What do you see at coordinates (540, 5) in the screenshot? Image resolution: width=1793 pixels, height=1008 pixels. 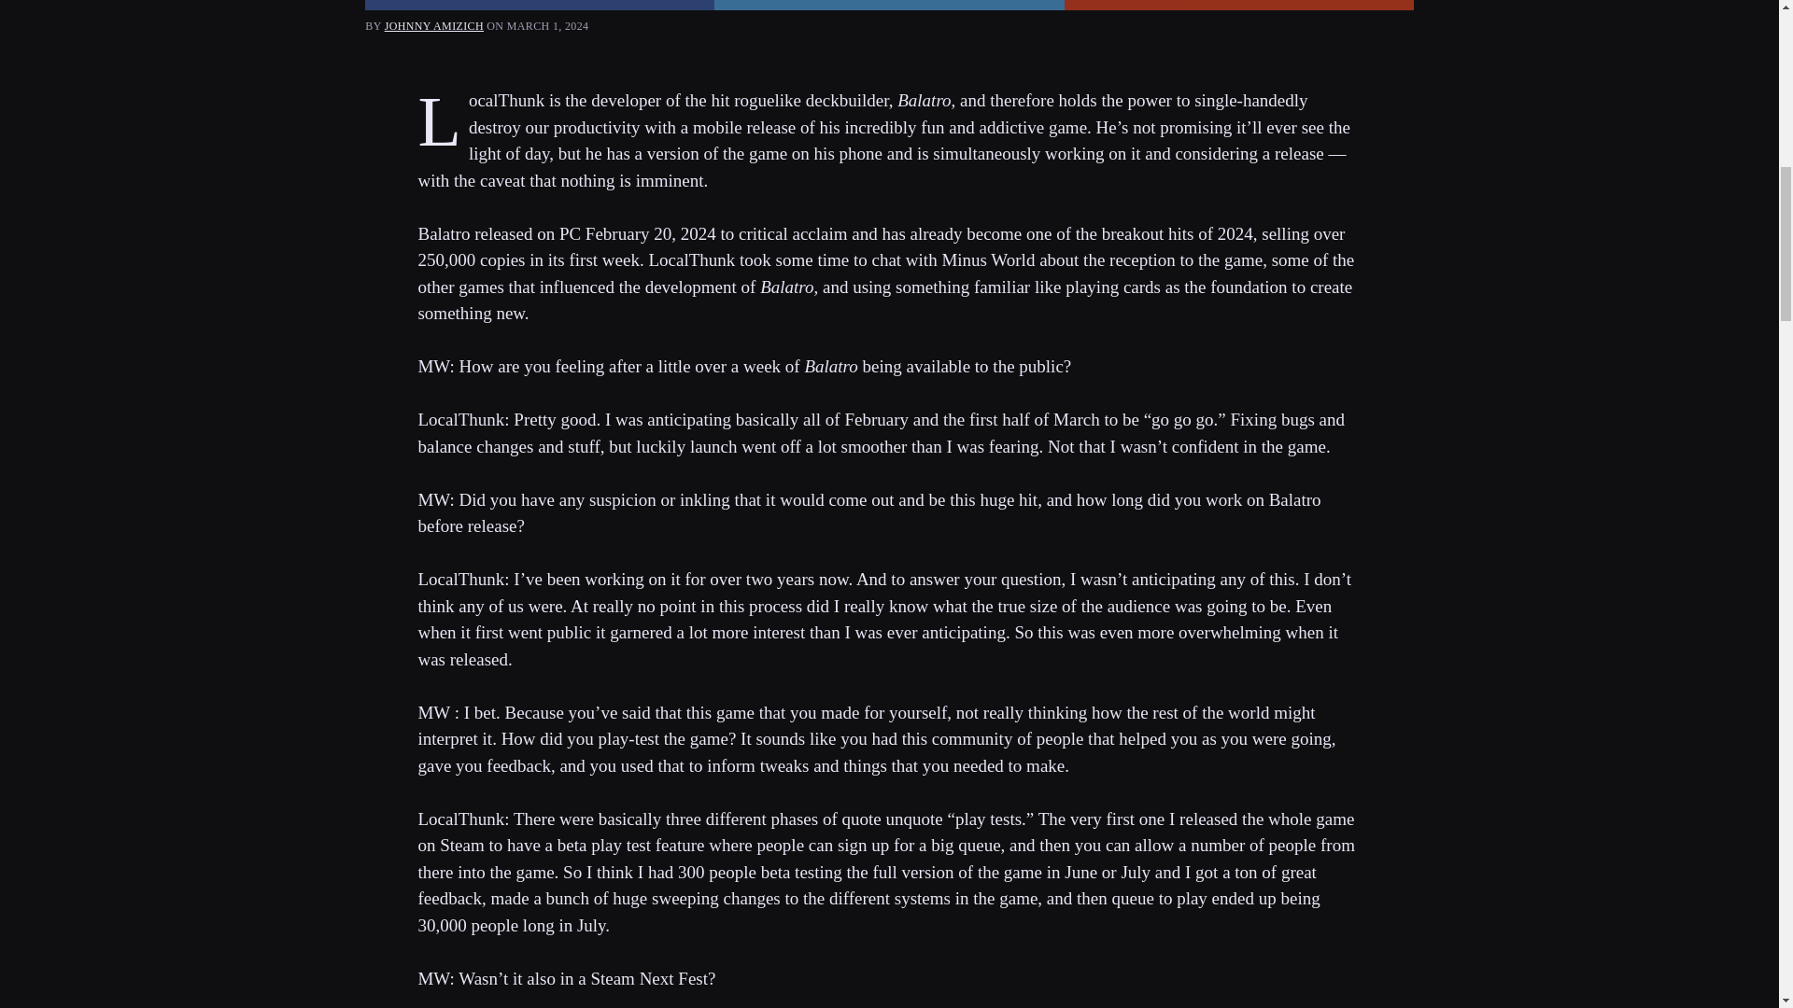 I see `Facebook` at bounding box center [540, 5].